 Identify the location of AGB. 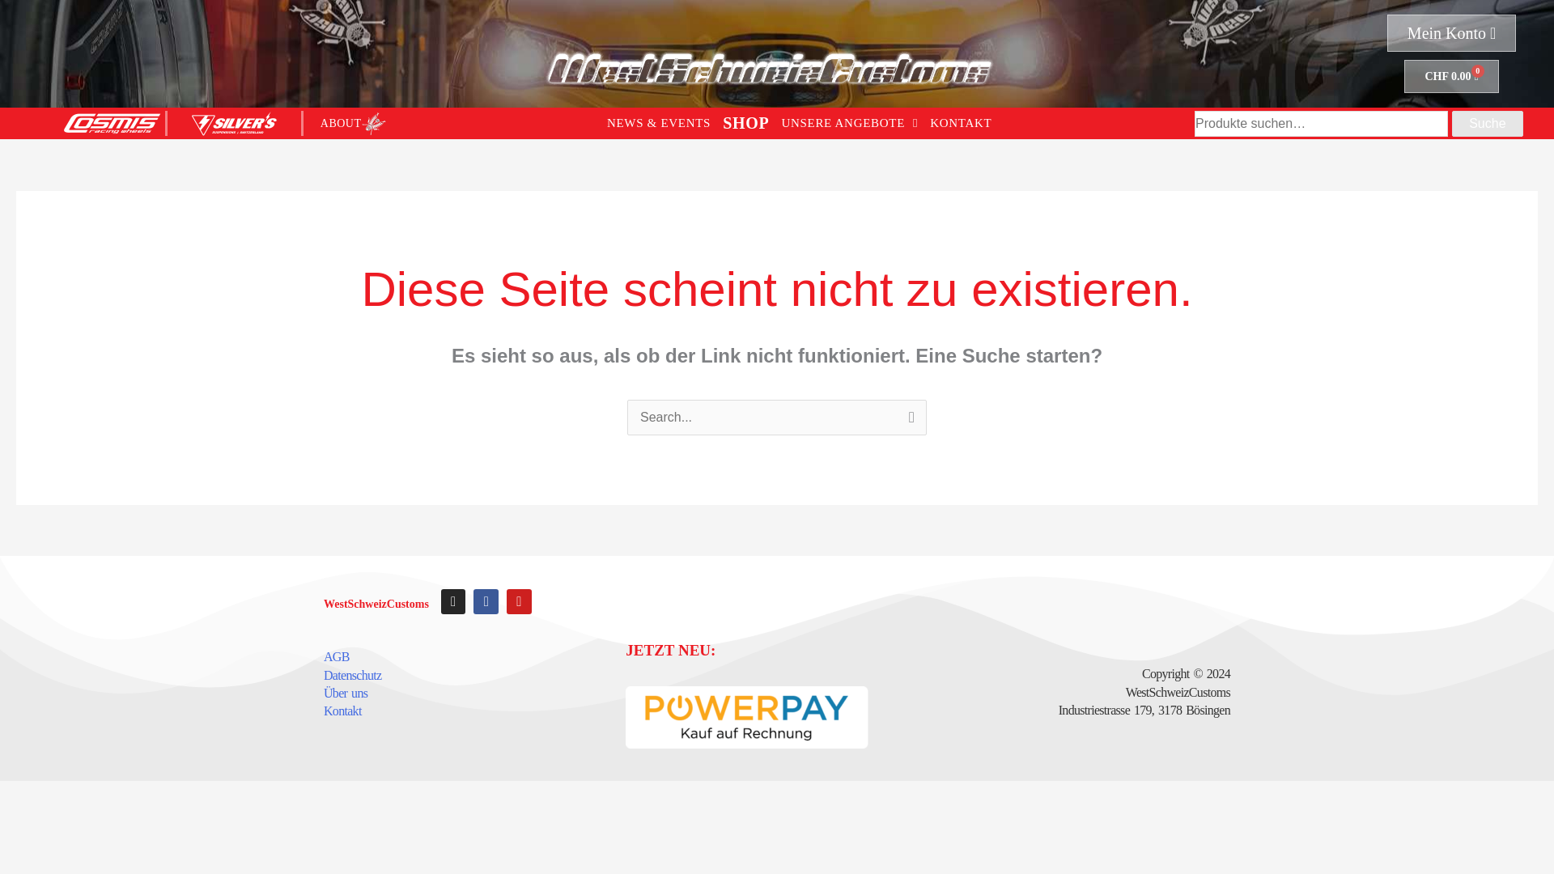
(1487, 123).